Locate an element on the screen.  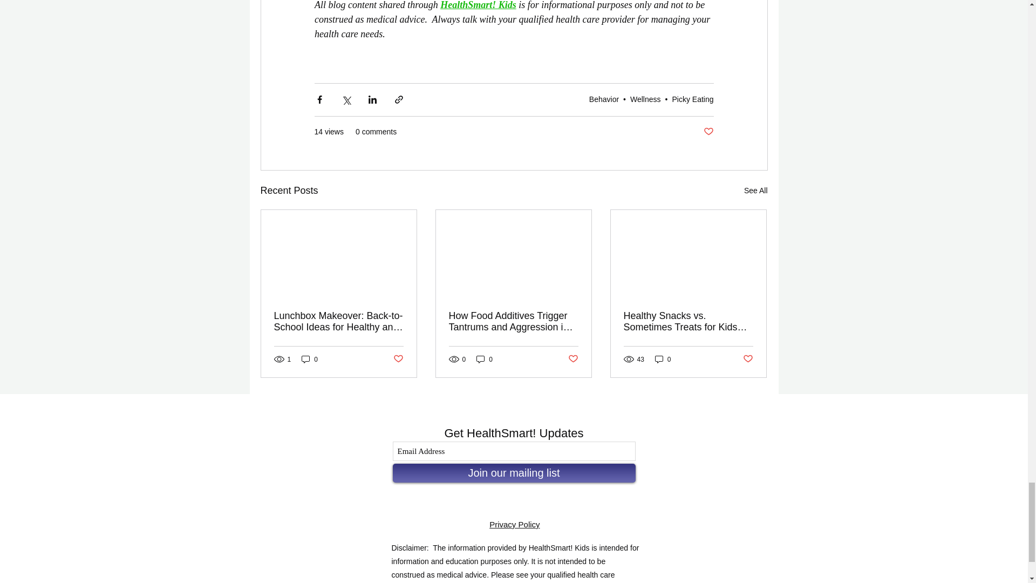
Post not marked as liked is located at coordinates (397, 359).